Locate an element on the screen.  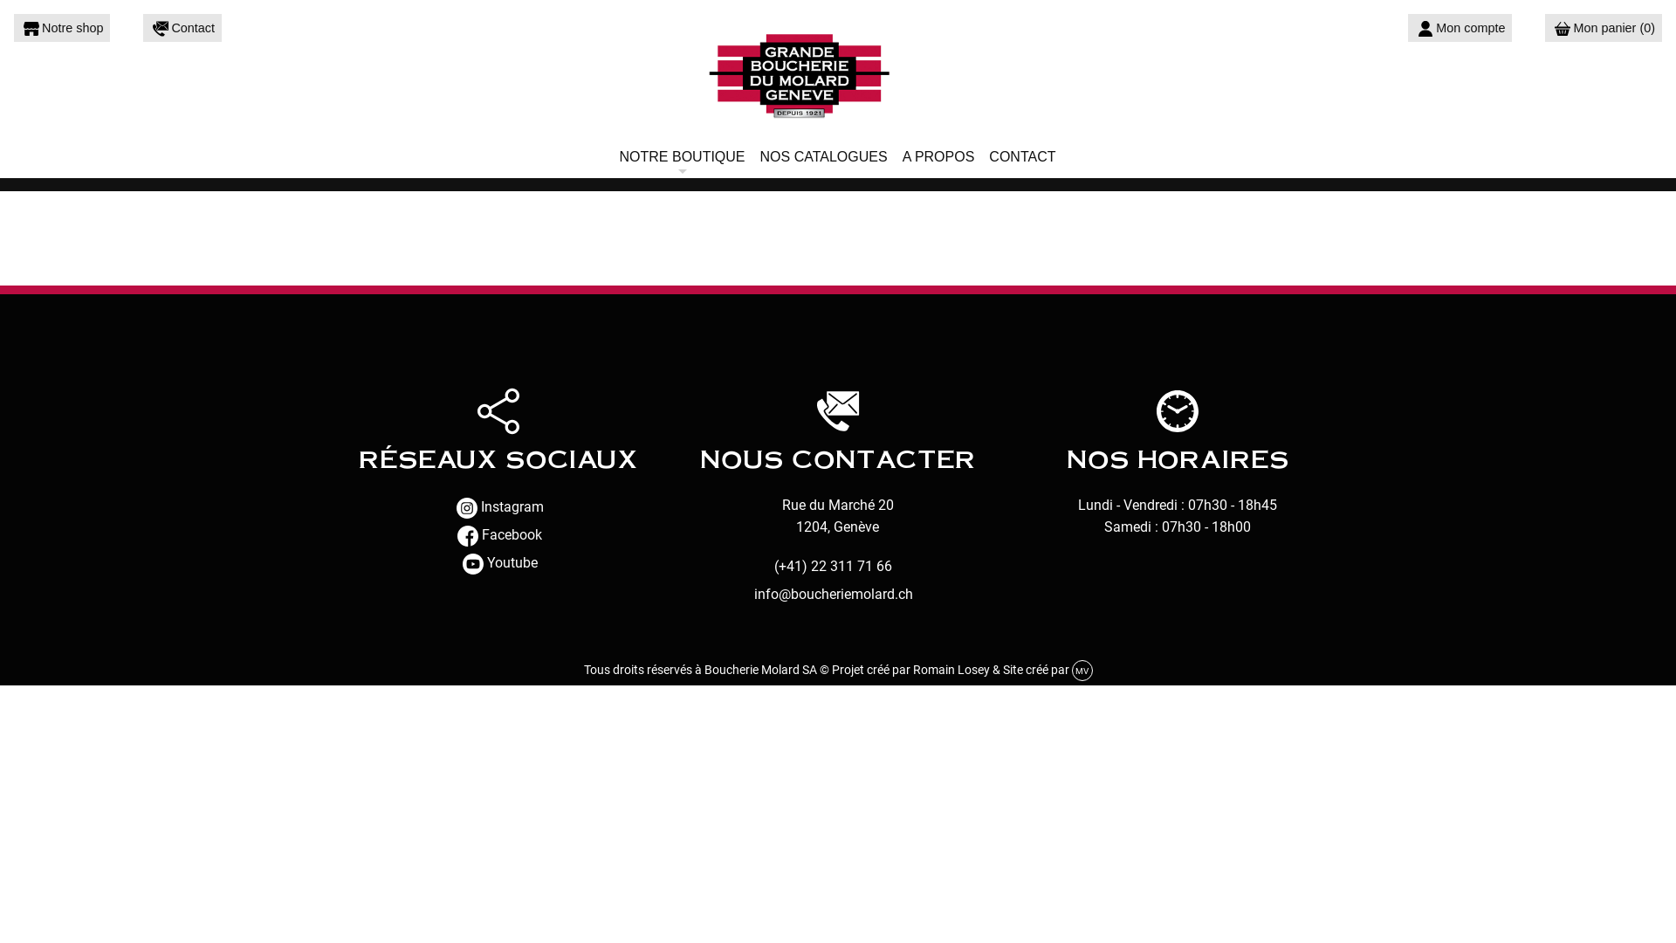
Contact is located at coordinates (182, 28).